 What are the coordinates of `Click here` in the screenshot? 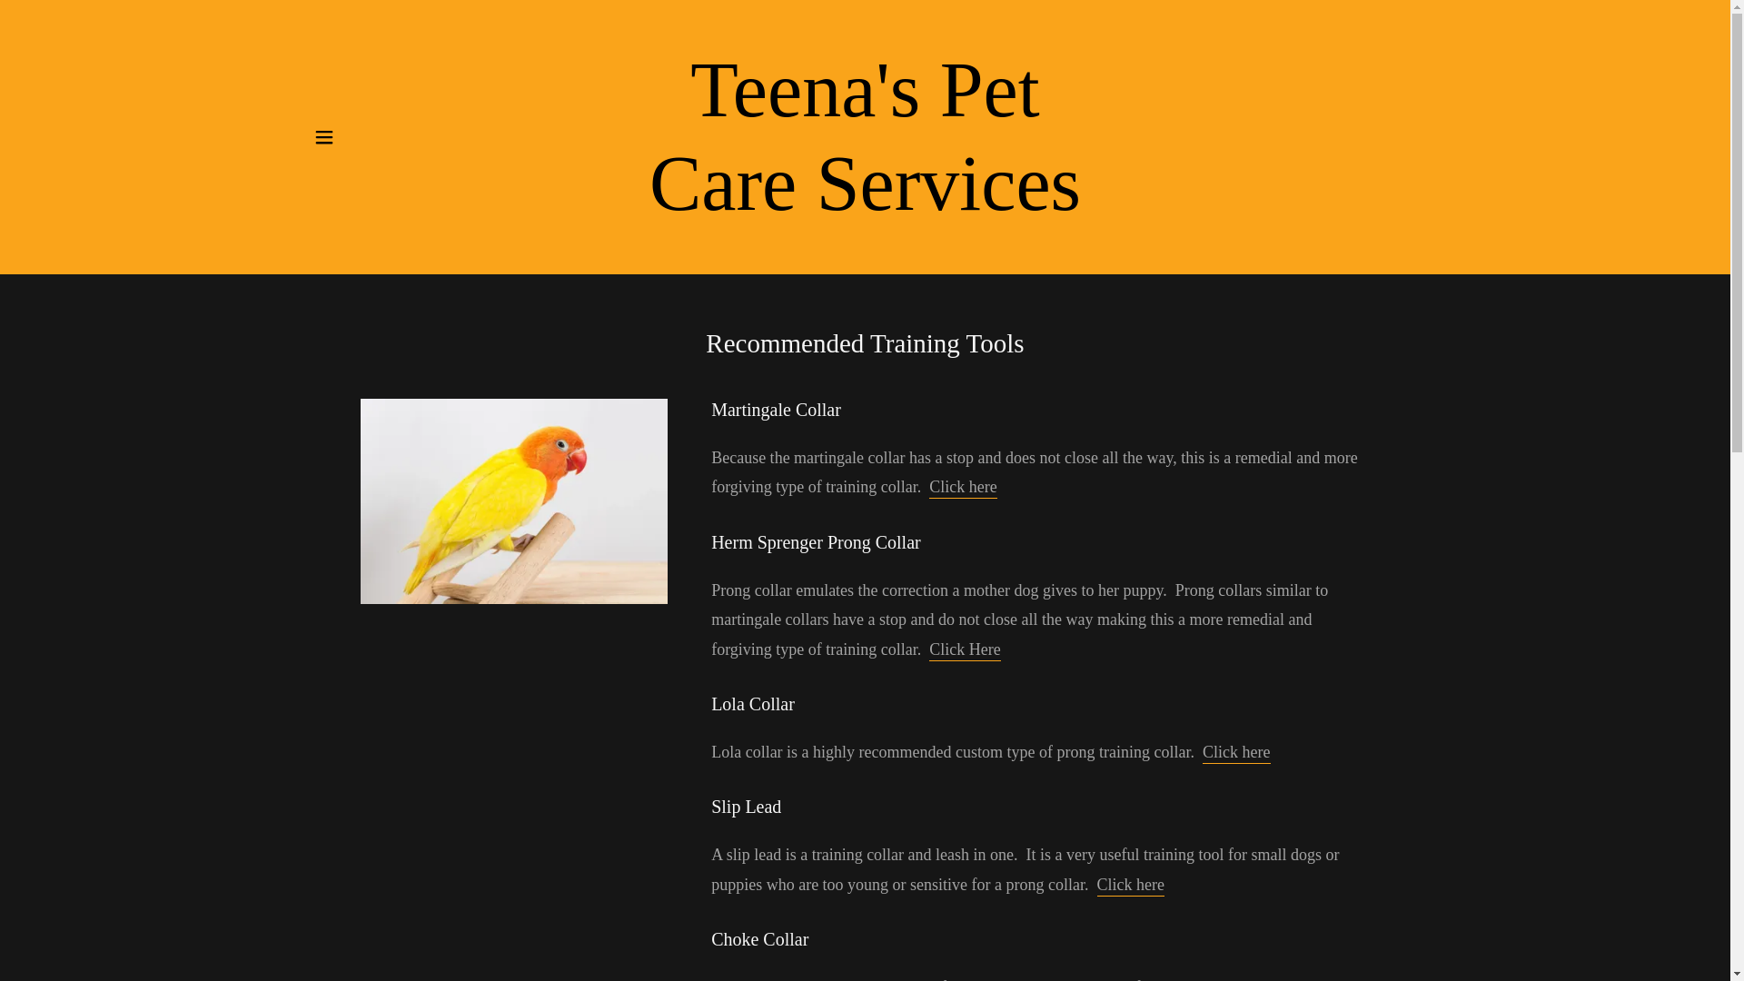 It's located at (1130, 887).